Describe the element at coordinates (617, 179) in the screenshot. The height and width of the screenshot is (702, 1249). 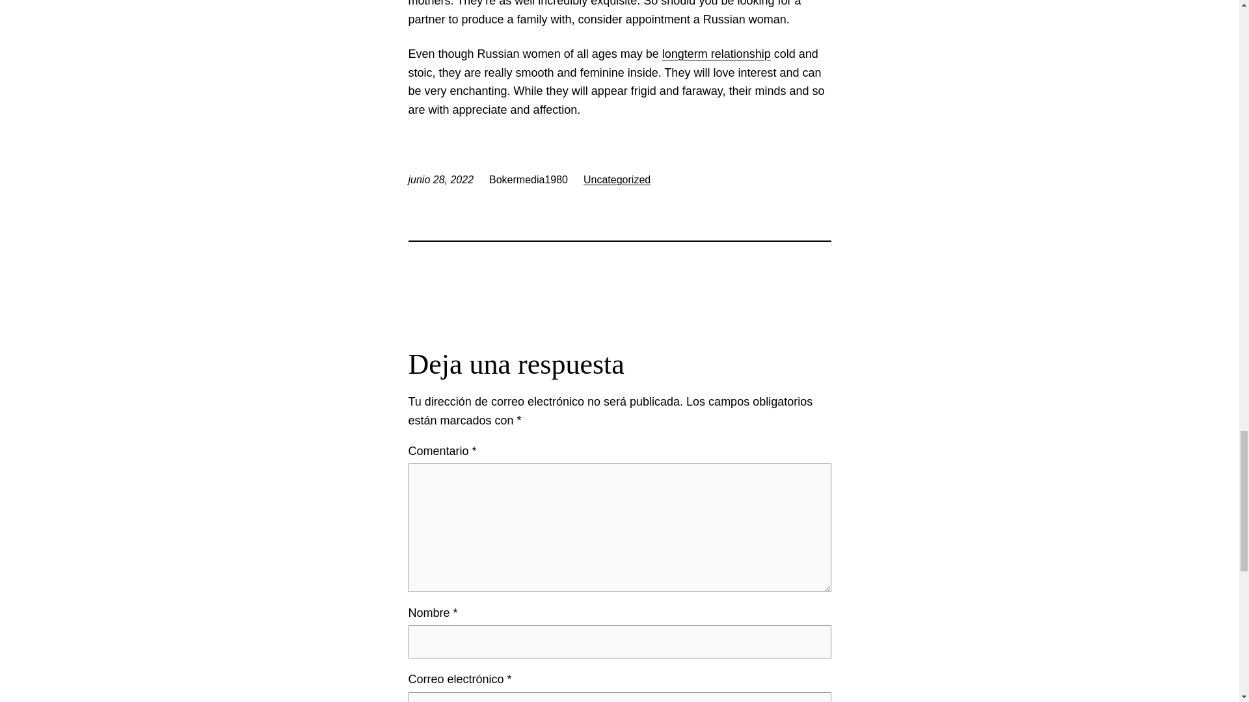
I see `Uncategorized` at that location.